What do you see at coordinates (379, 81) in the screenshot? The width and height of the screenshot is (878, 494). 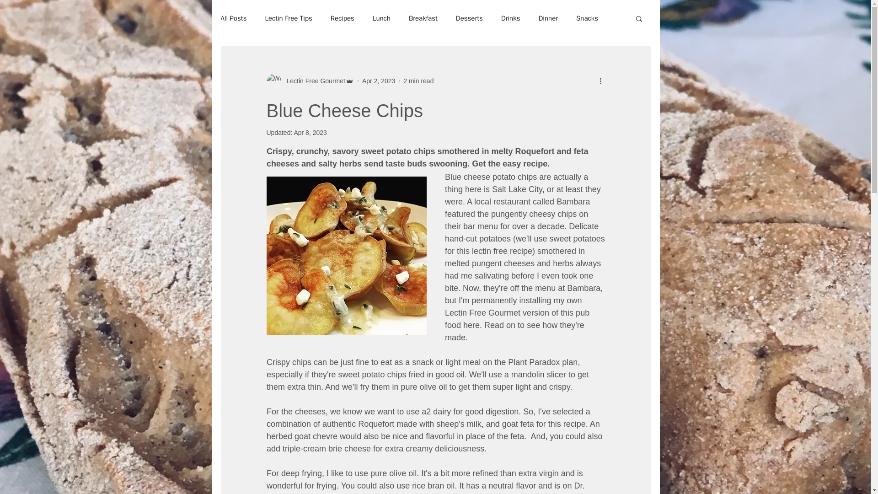 I see `Apr 2, 2023` at bounding box center [379, 81].